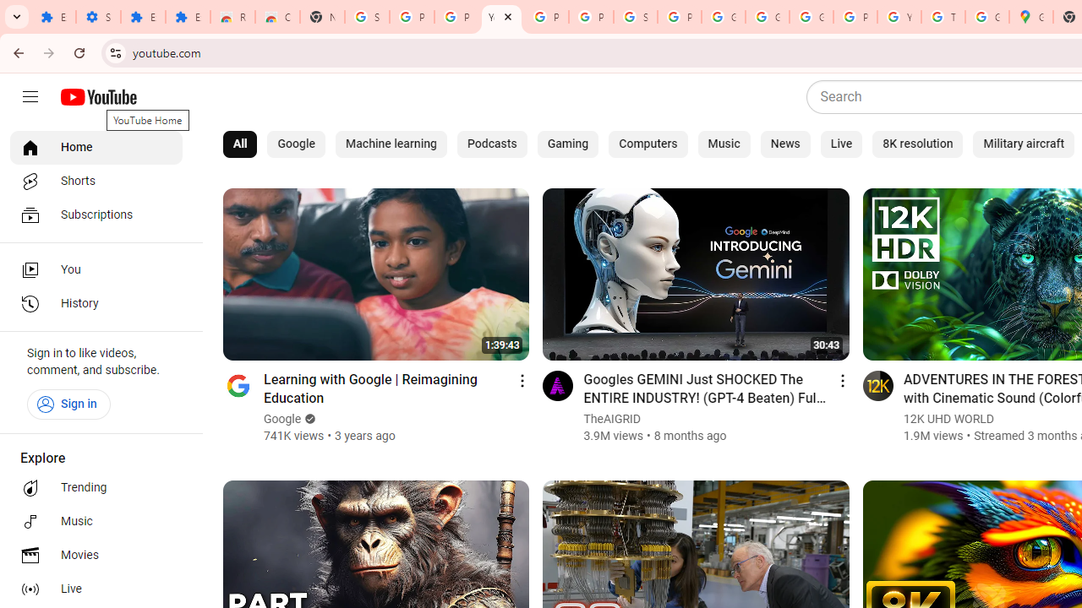 The height and width of the screenshot is (608, 1082). Describe the element at coordinates (96, 181) in the screenshot. I see `Shorts` at that location.